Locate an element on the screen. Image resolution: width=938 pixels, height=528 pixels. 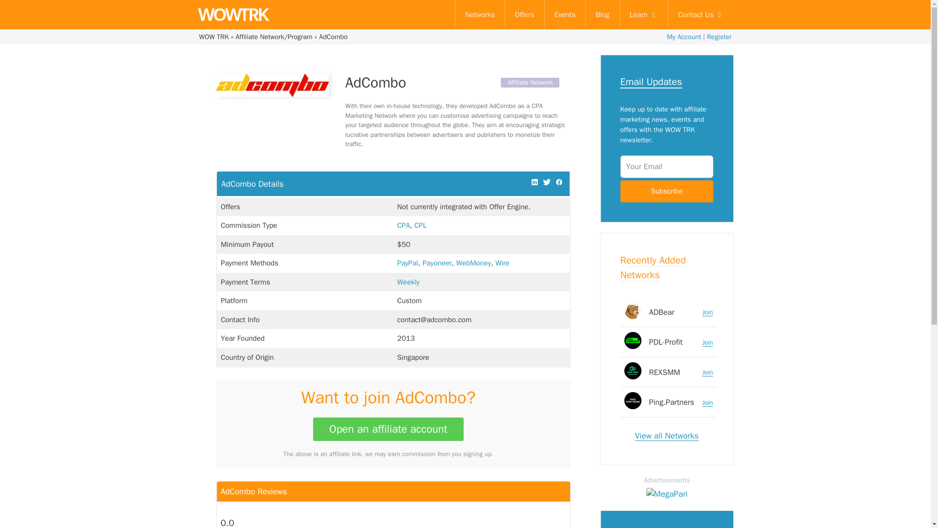
Events is located at coordinates (565, 15).